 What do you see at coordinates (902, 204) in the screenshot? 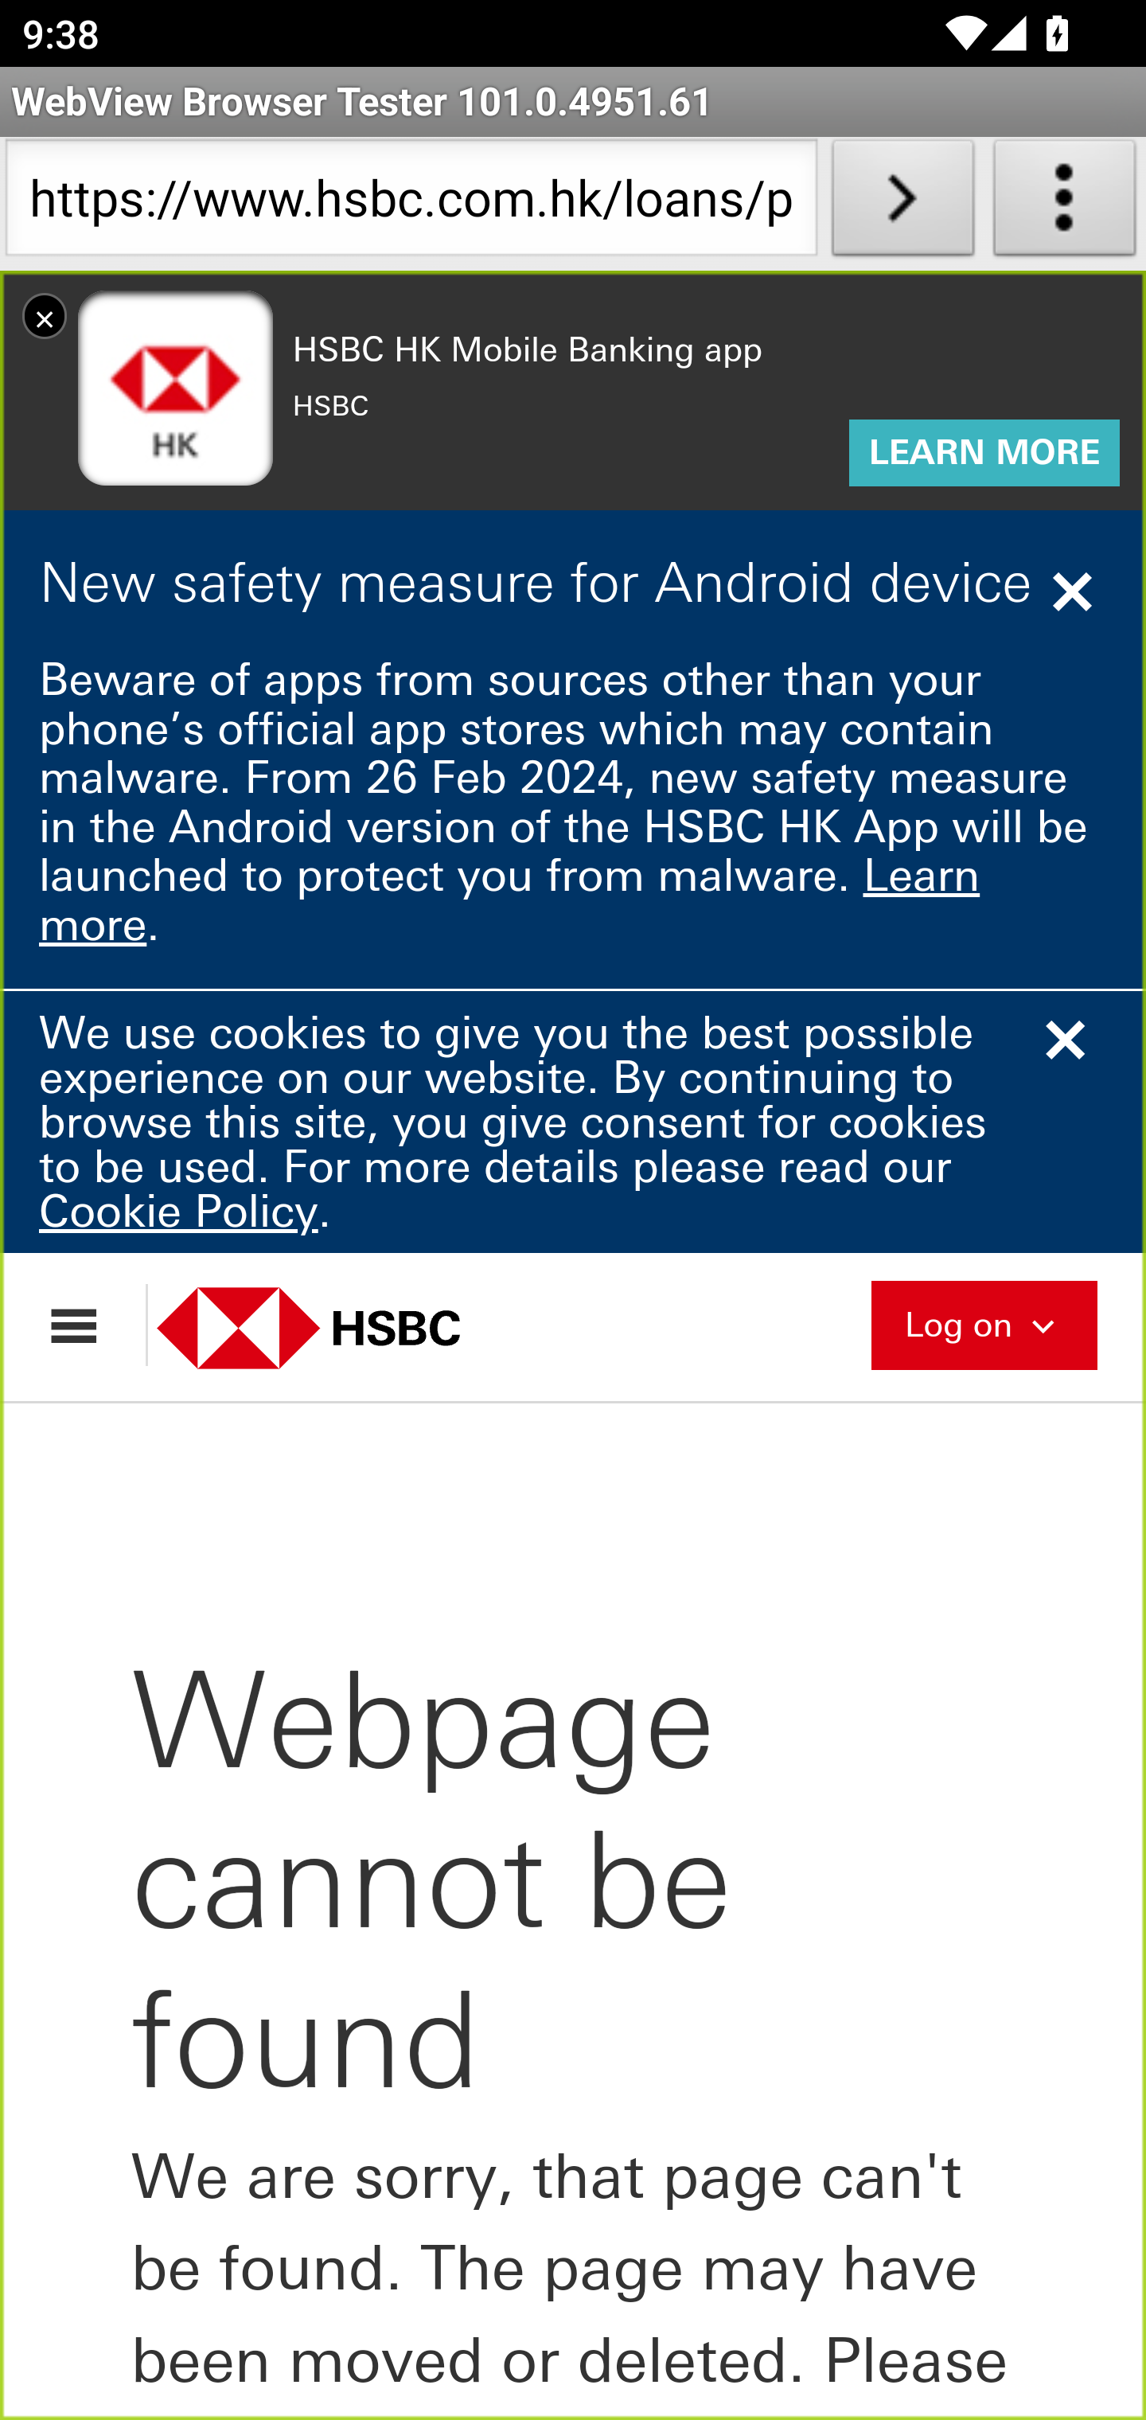
I see `Load URL` at bounding box center [902, 204].